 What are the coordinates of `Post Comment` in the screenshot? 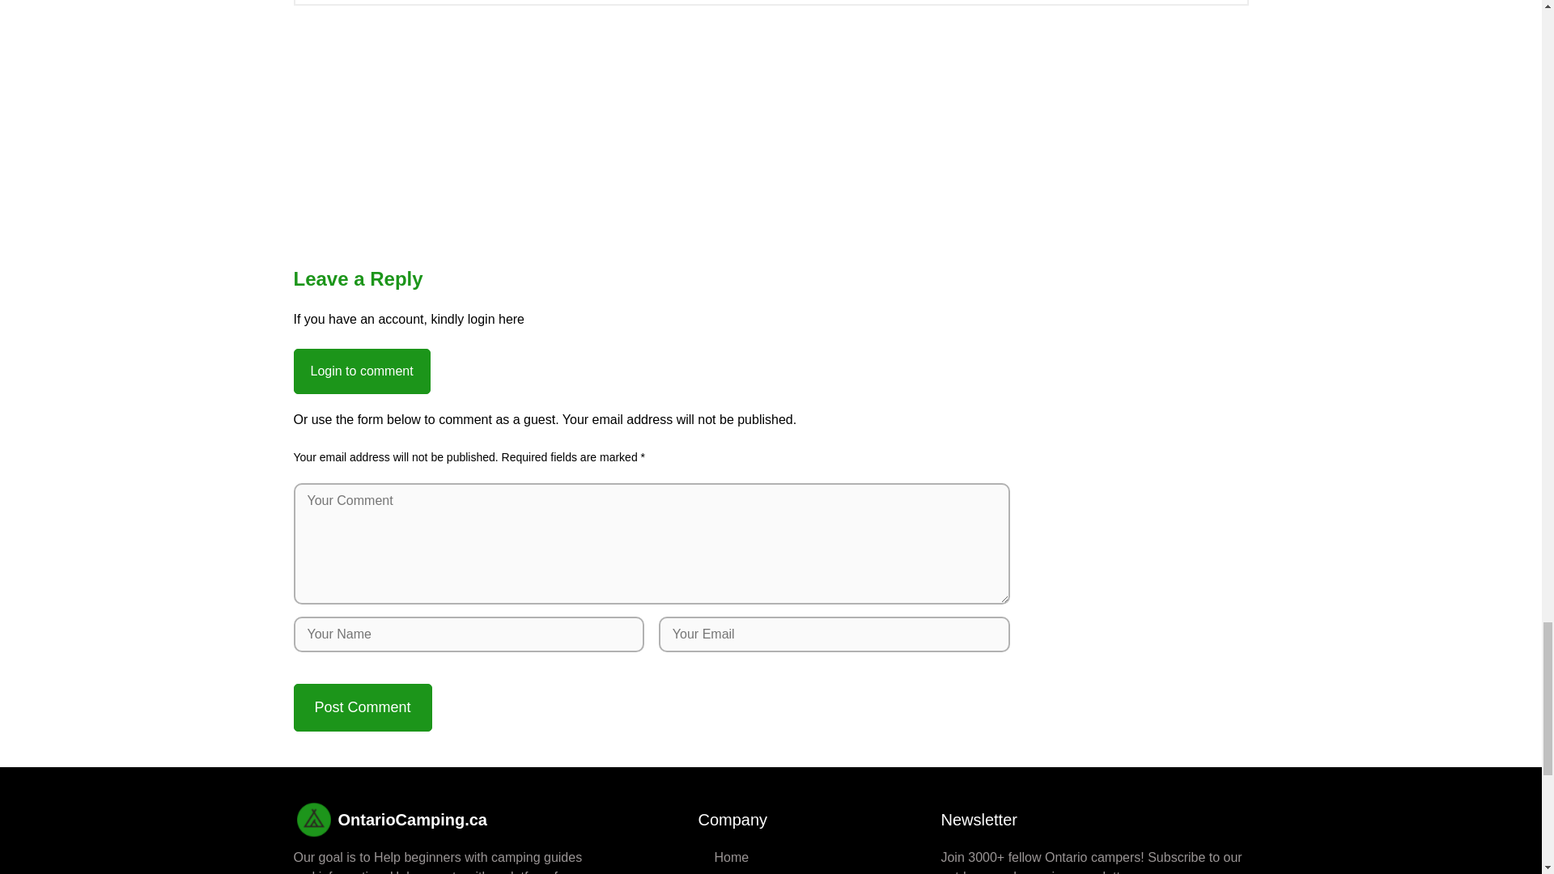 It's located at (363, 707).